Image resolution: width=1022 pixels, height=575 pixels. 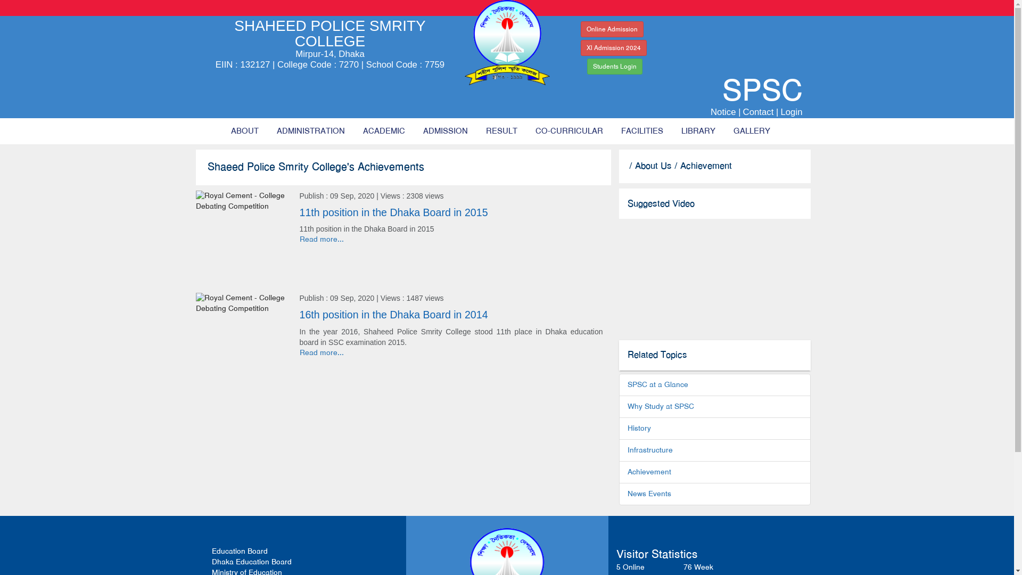 What do you see at coordinates (310, 131) in the screenshot?
I see `ADMINISTRATION` at bounding box center [310, 131].